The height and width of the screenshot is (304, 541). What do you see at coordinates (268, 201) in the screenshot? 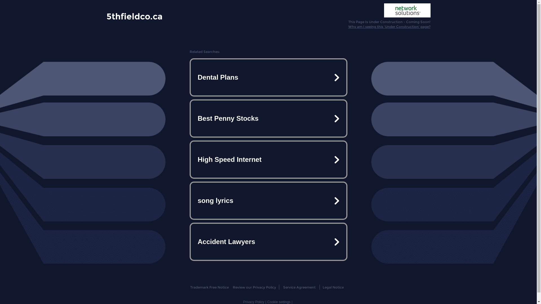
I see `song lyrics` at bounding box center [268, 201].